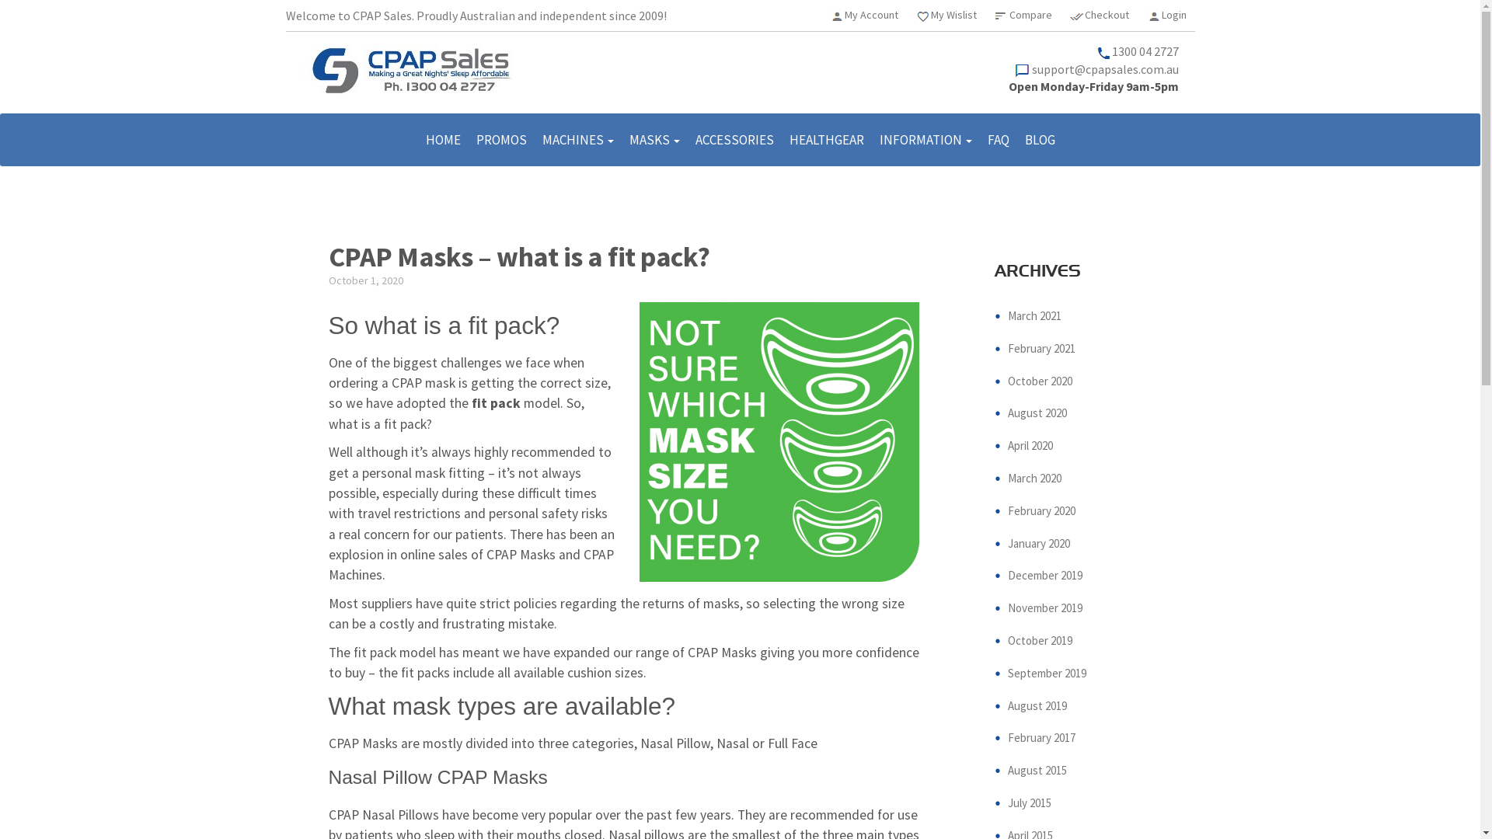 This screenshot has height=839, width=1492. Describe the element at coordinates (1040, 640) in the screenshot. I see `October 2019` at that location.